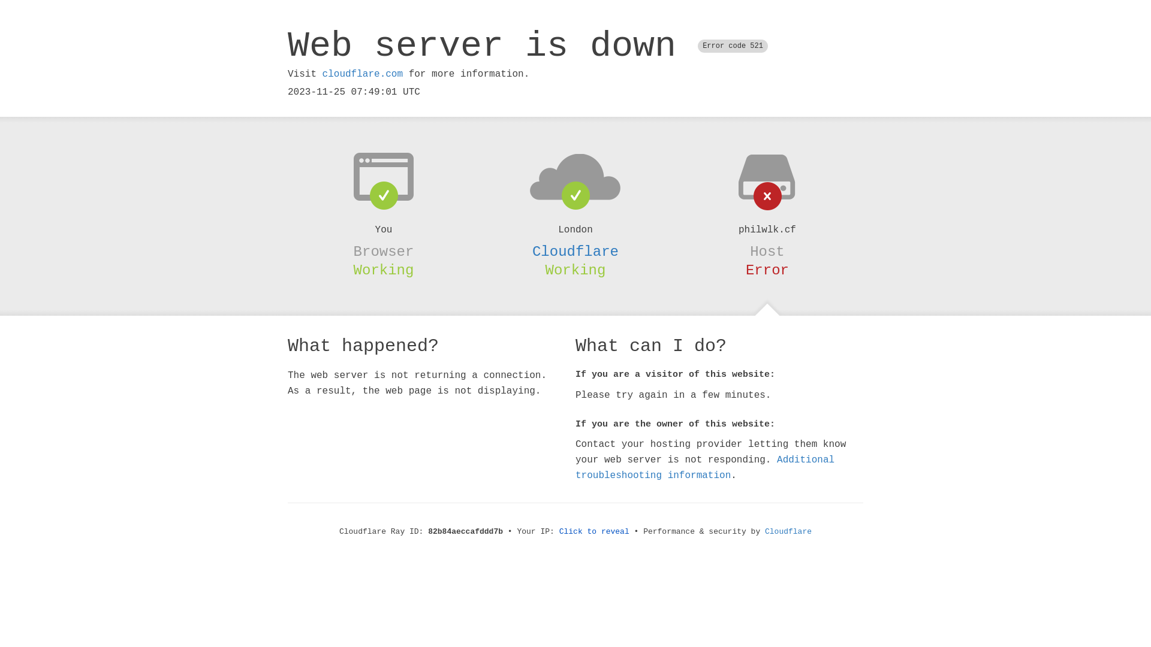 This screenshot has height=647, width=1151. What do you see at coordinates (595, 532) in the screenshot?
I see `Click to reveal` at bounding box center [595, 532].